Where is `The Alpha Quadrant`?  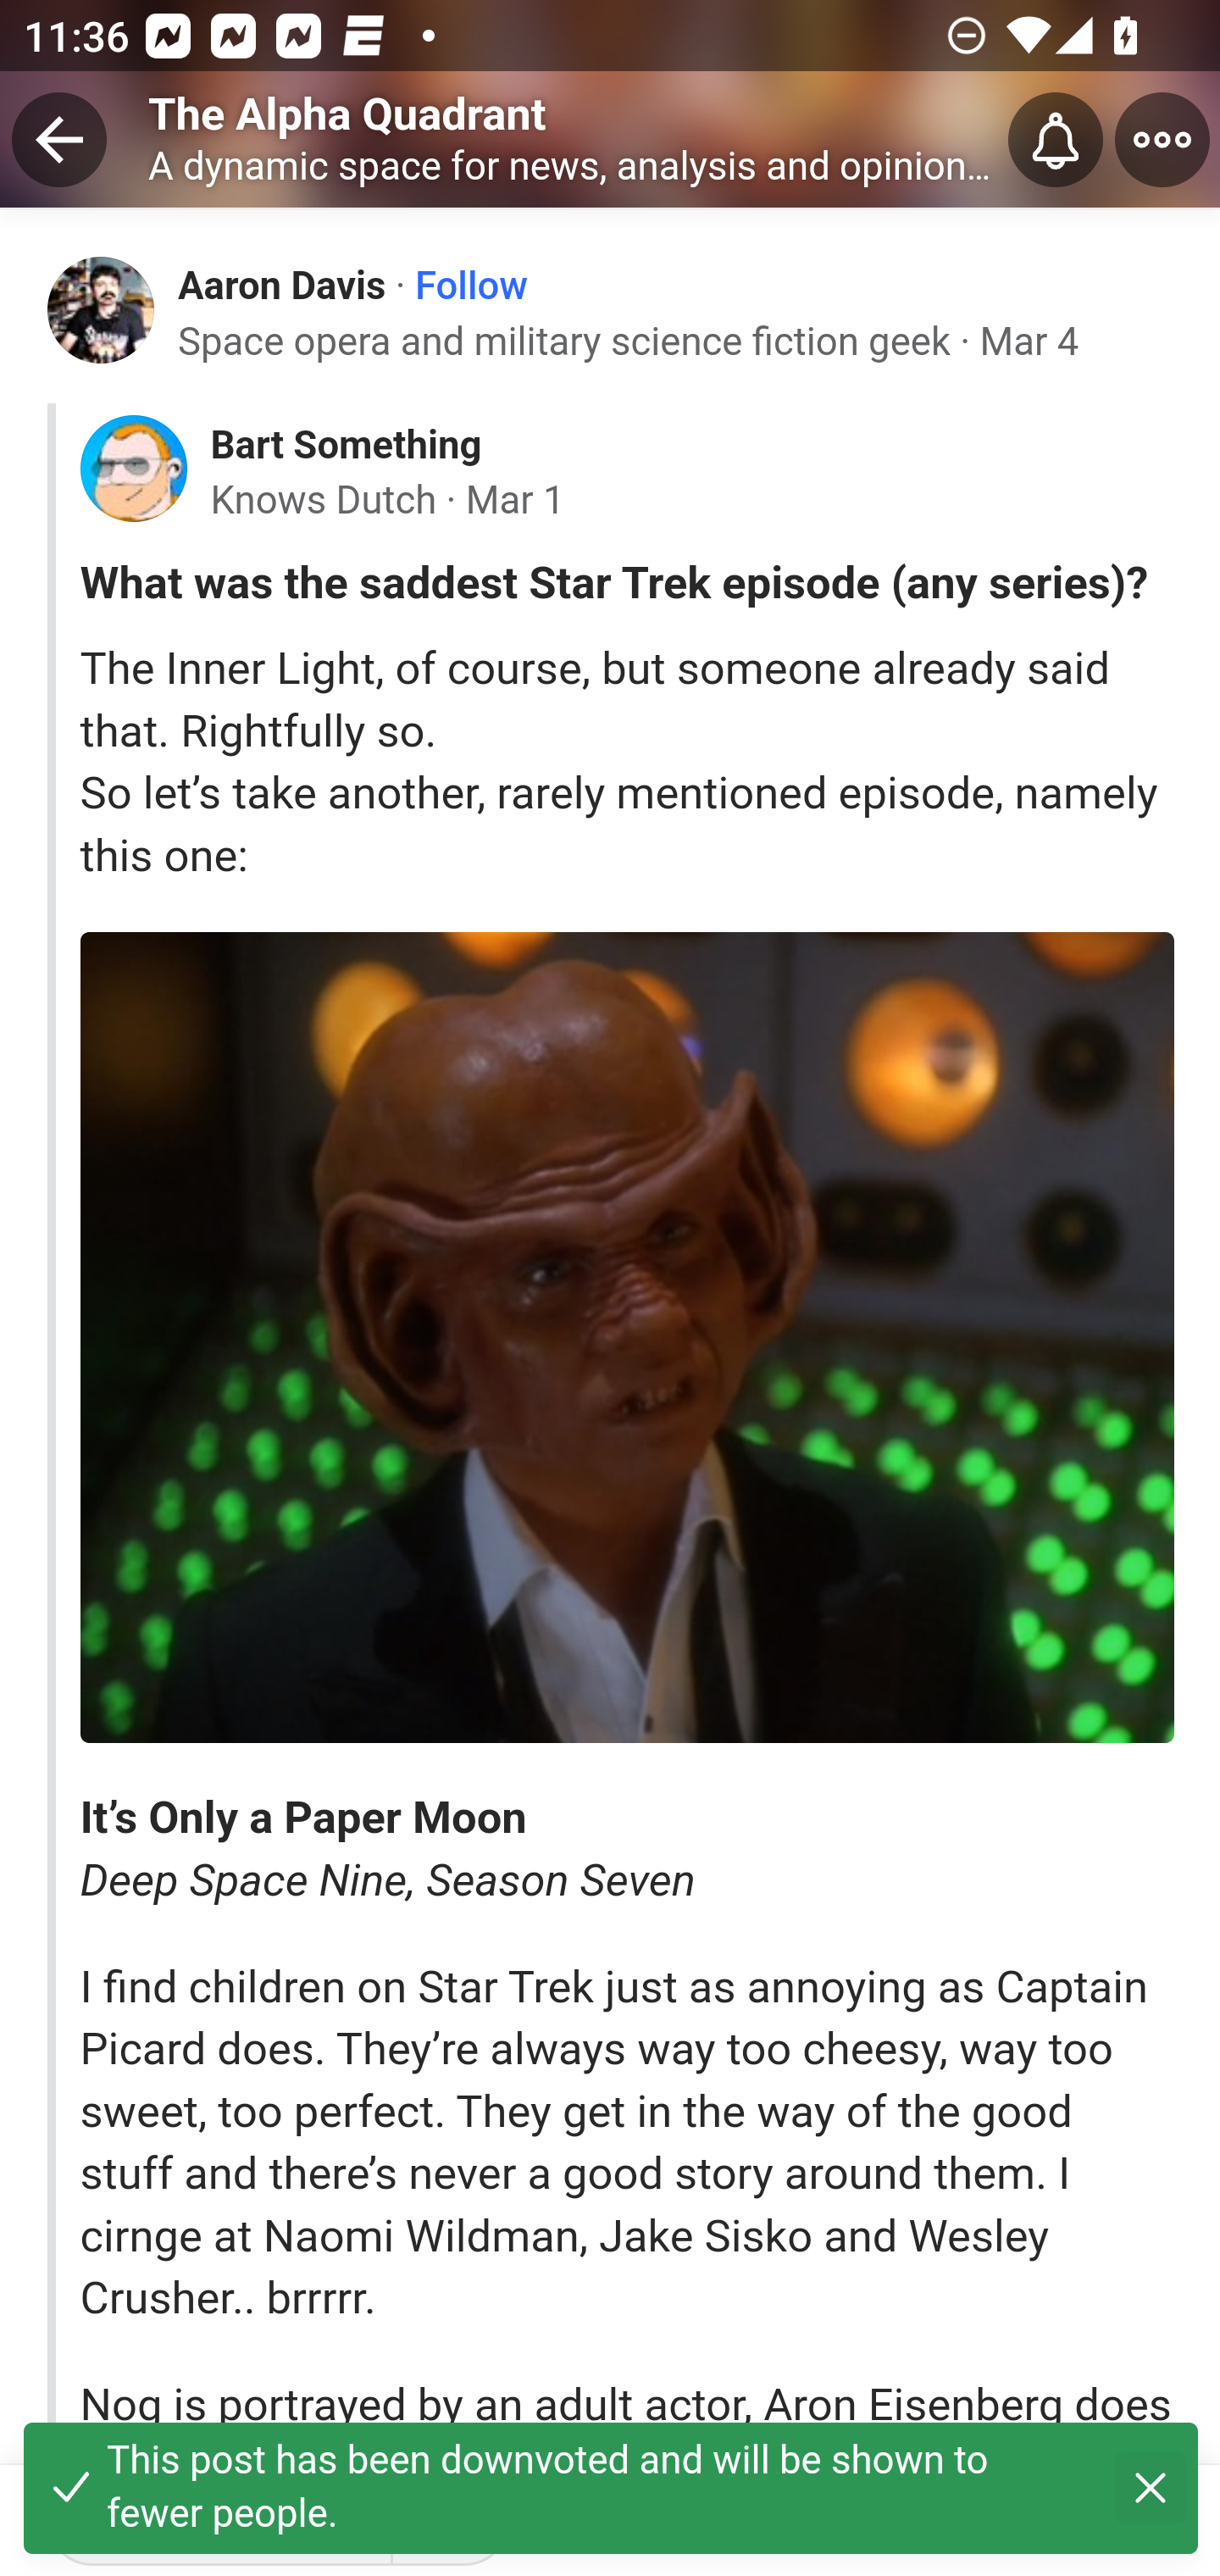 The Alpha Quadrant is located at coordinates (347, 114).